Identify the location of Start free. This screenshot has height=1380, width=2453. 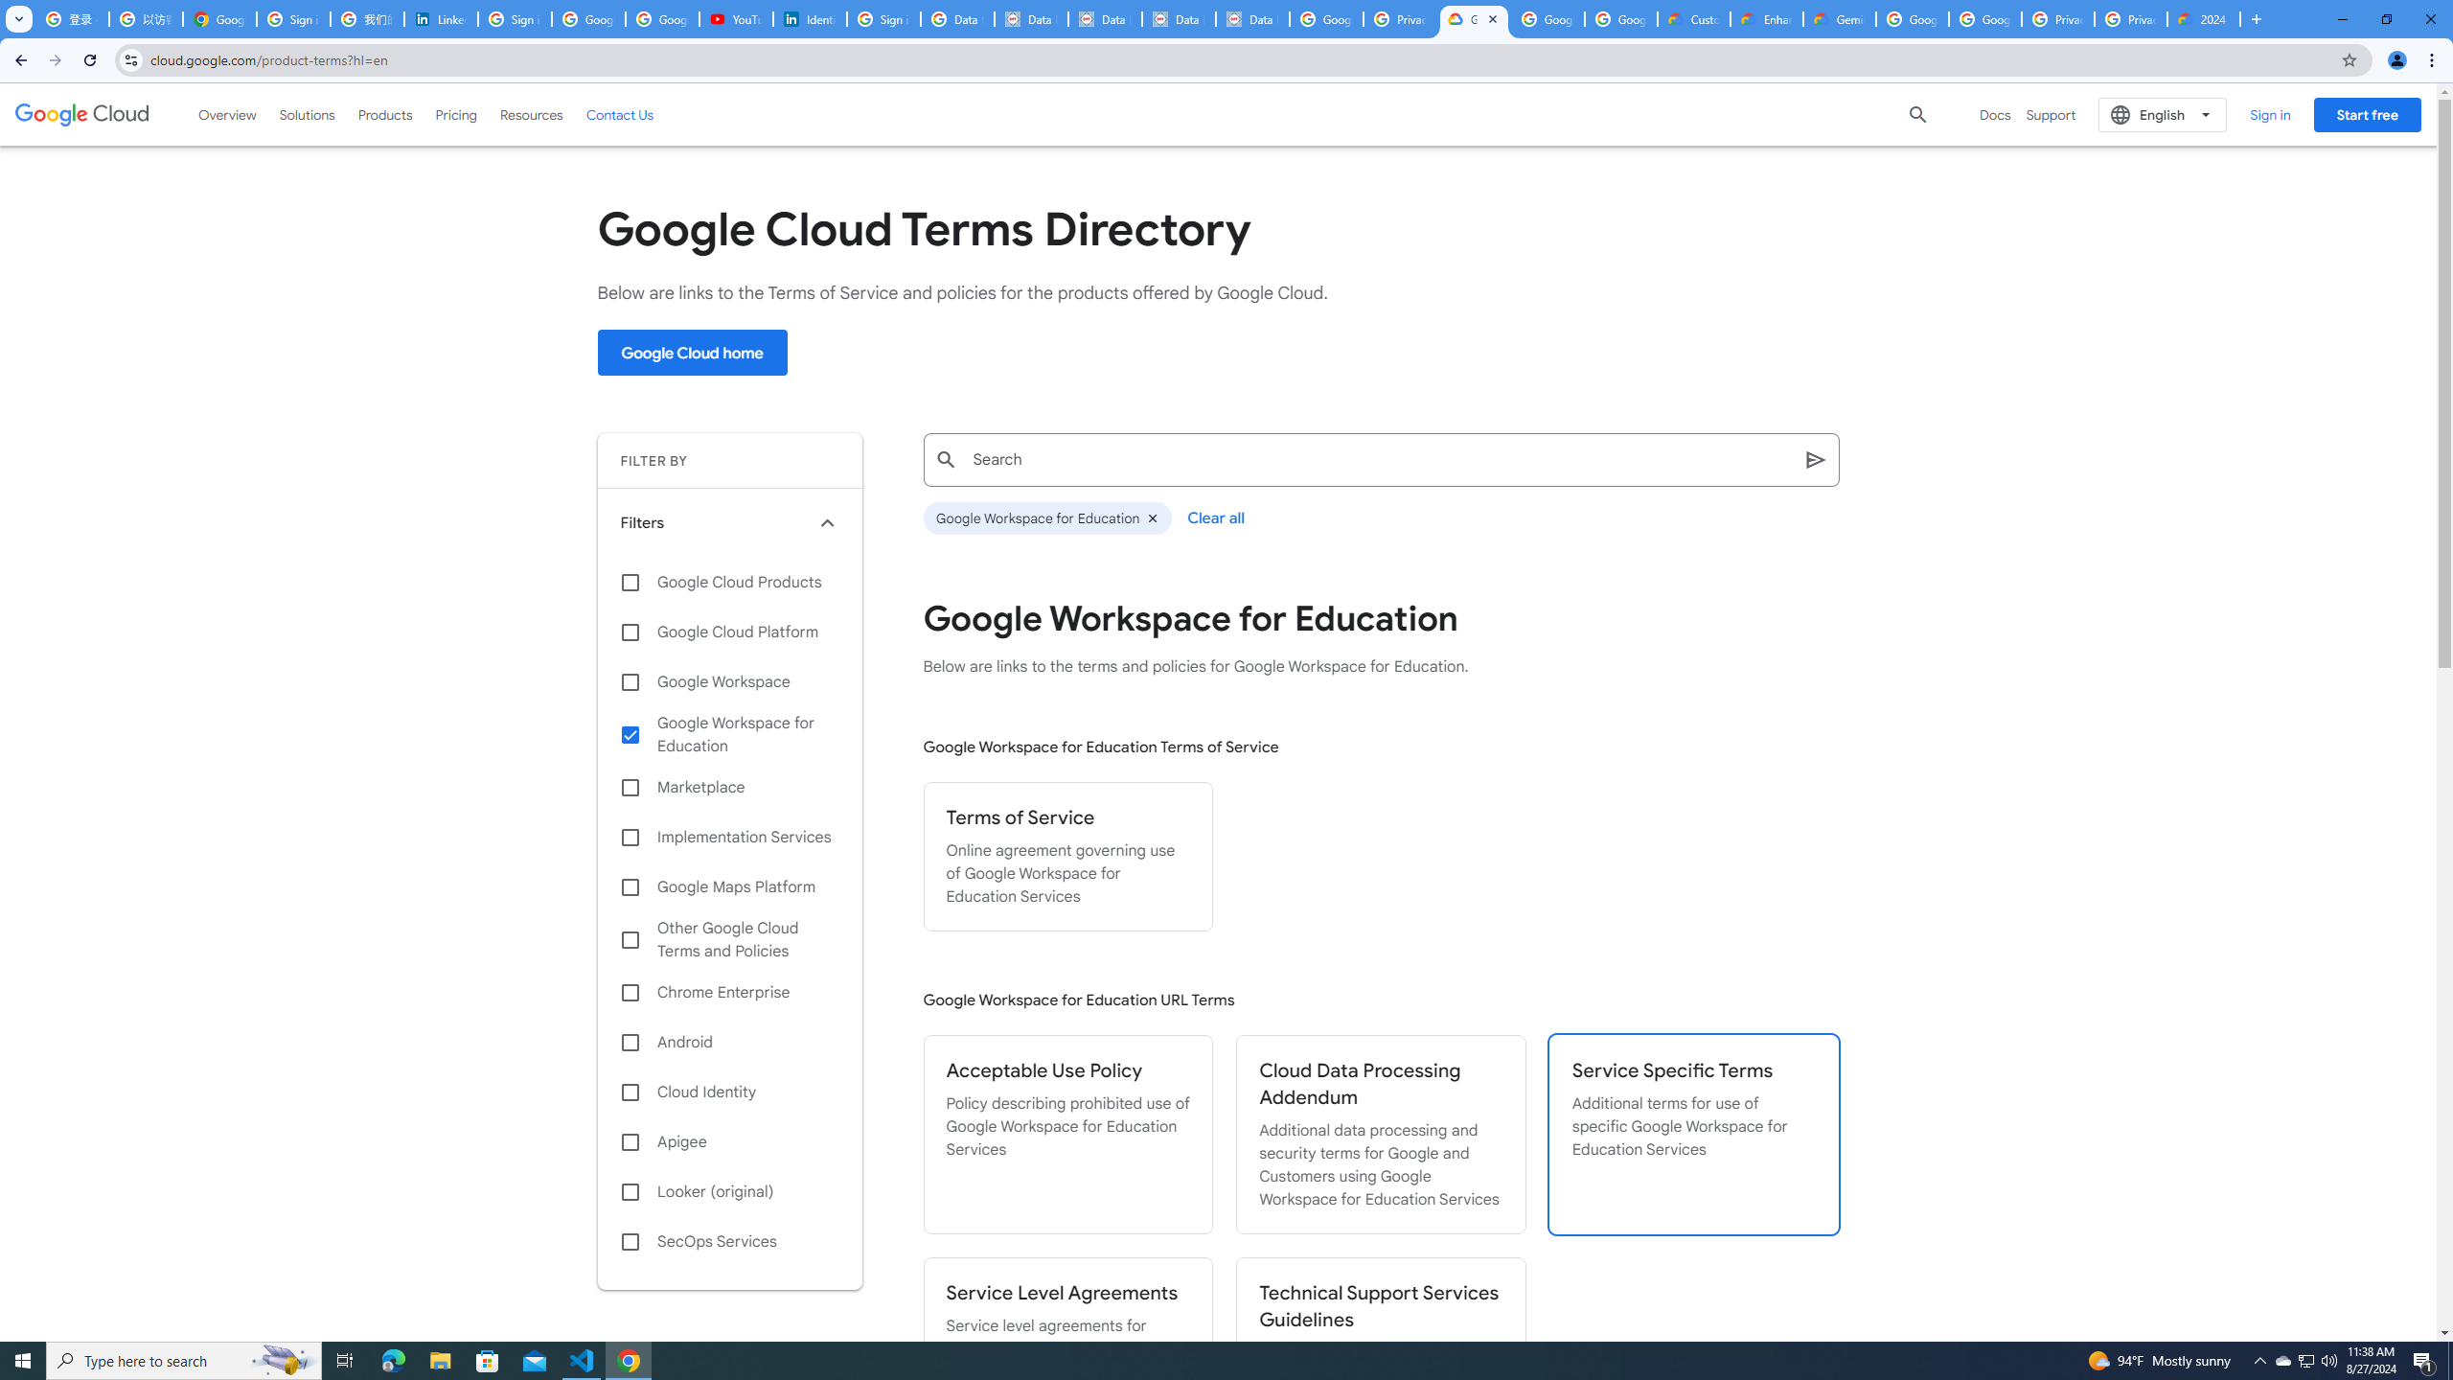
(2367, 114).